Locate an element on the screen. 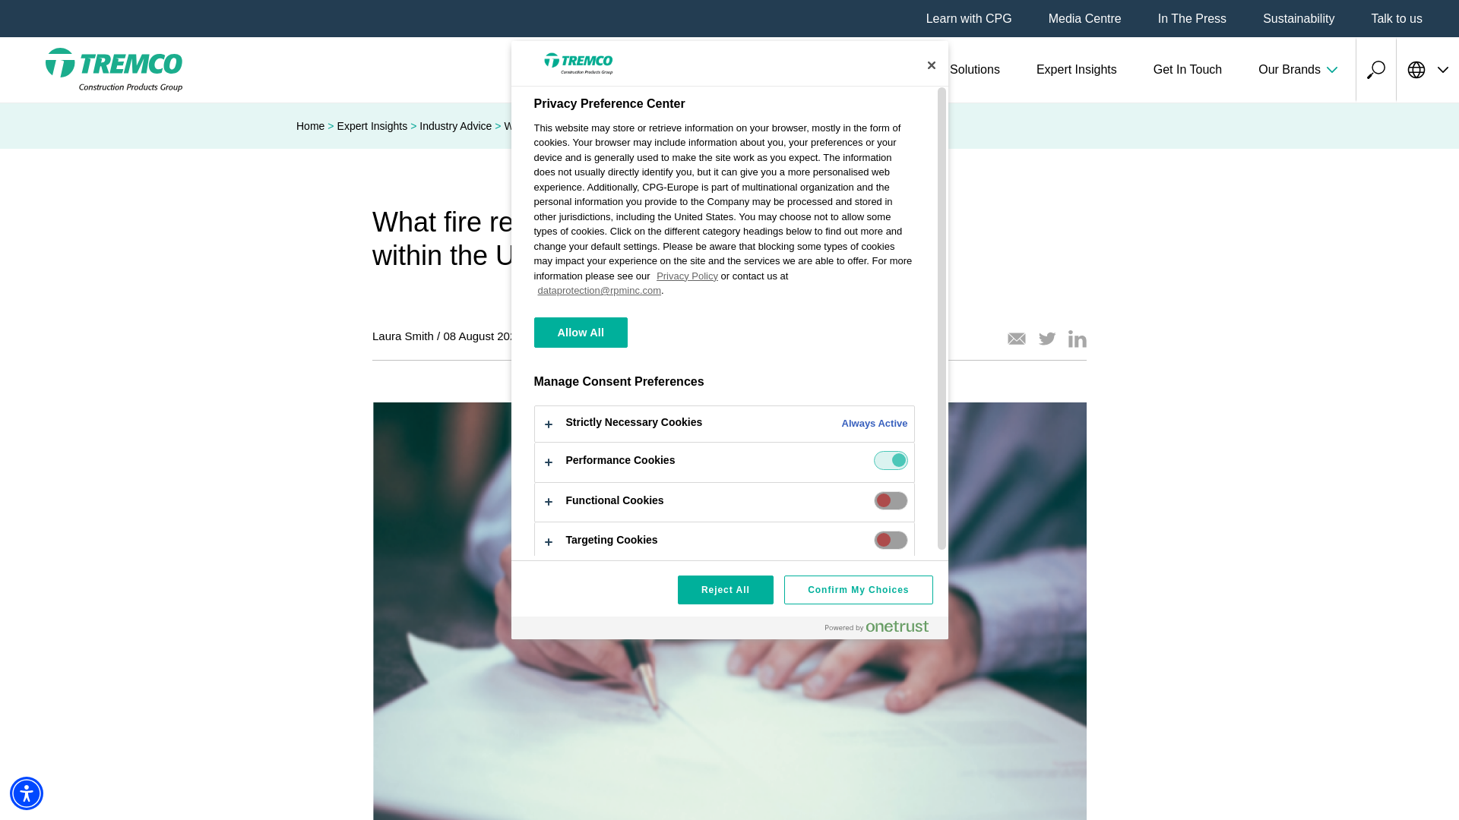 This screenshot has height=820, width=1459. Sustainability is located at coordinates (1299, 18).